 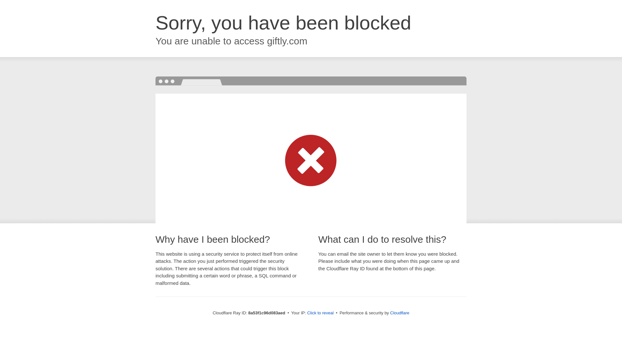 What do you see at coordinates (399, 313) in the screenshot?
I see `Cloudflare` at bounding box center [399, 313].